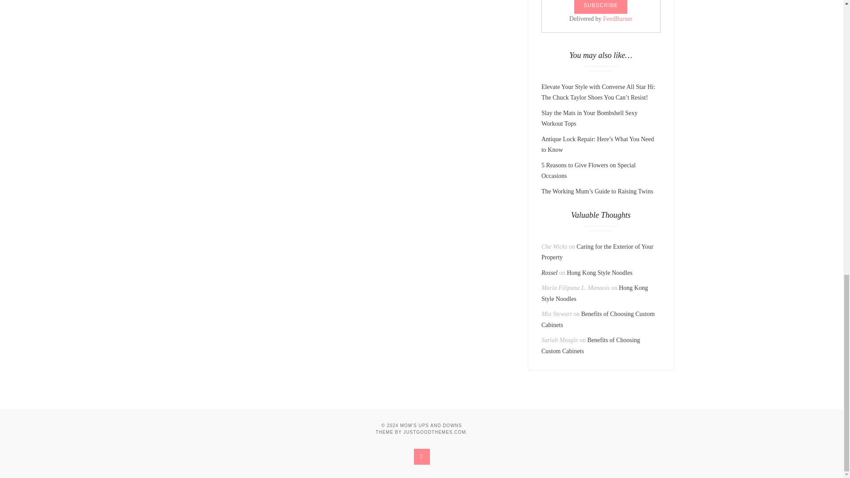  Describe the element at coordinates (549, 273) in the screenshot. I see `Rossel` at that location.